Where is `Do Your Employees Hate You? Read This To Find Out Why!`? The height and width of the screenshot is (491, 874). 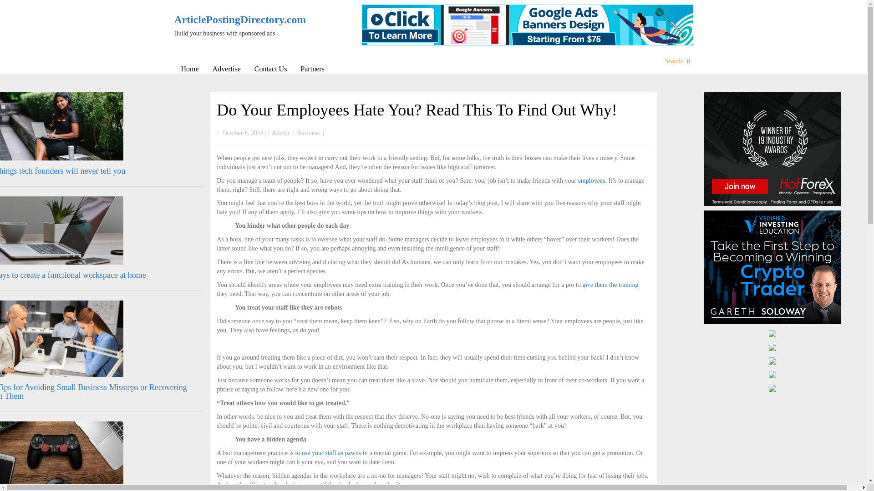 Do Your Employees Hate You? Read This To Find Out Why! is located at coordinates (417, 110).